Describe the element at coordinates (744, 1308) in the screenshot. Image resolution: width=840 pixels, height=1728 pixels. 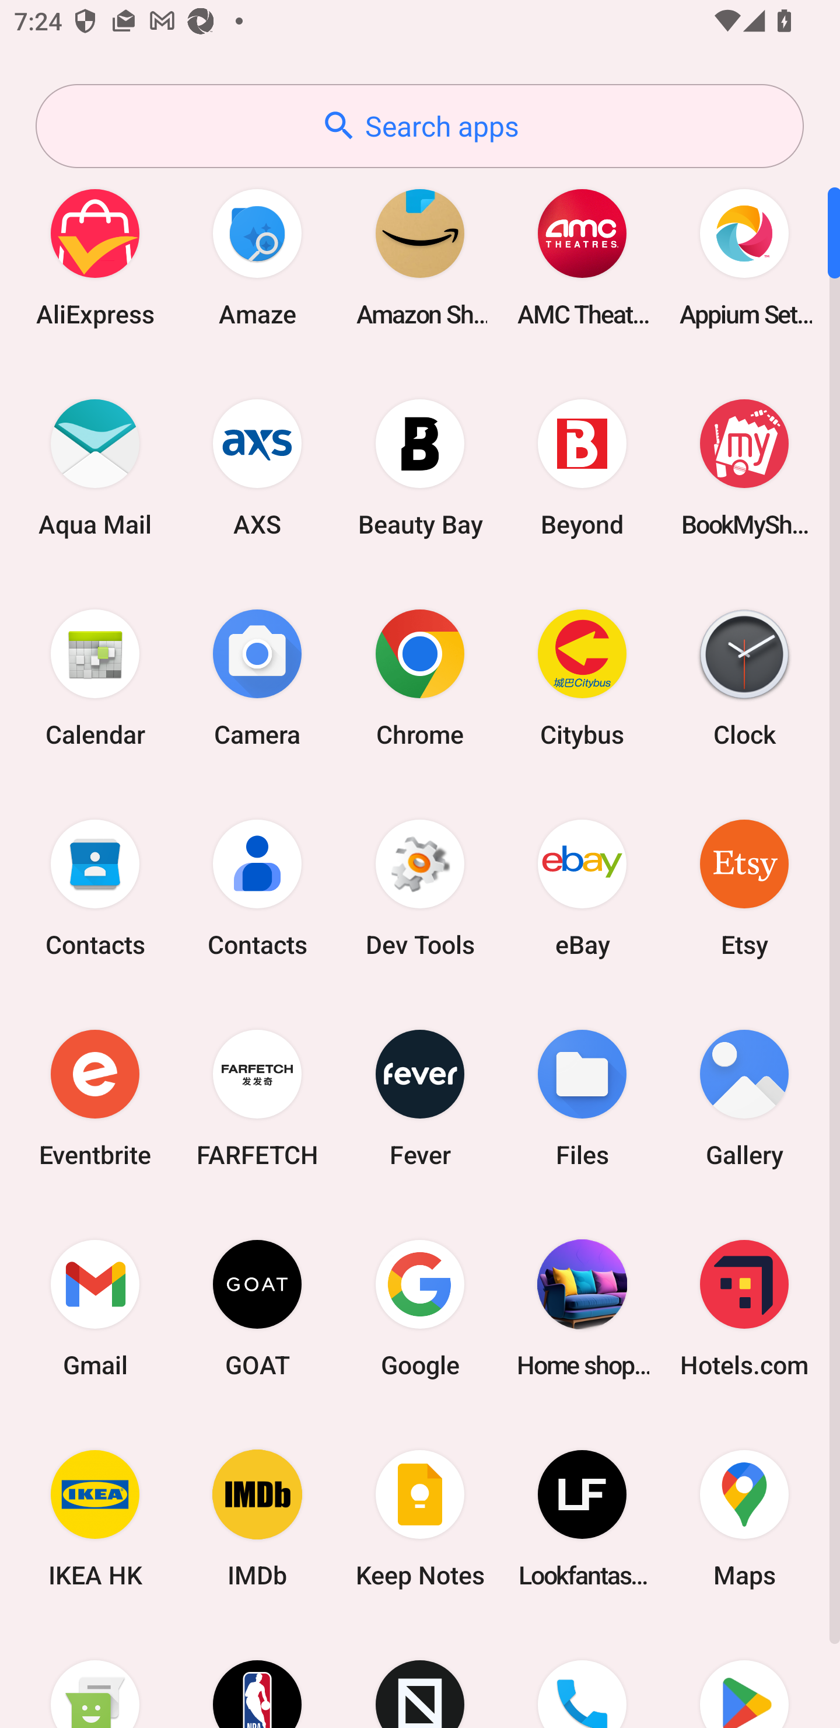
I see `Hotels.com` at that location.